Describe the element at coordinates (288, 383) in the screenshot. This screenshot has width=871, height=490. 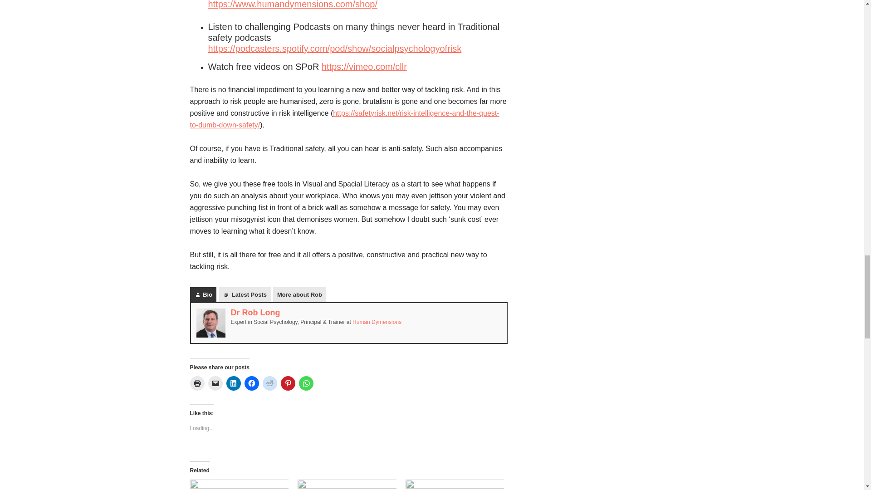
I see `Click to share on Pinterest` at that location.